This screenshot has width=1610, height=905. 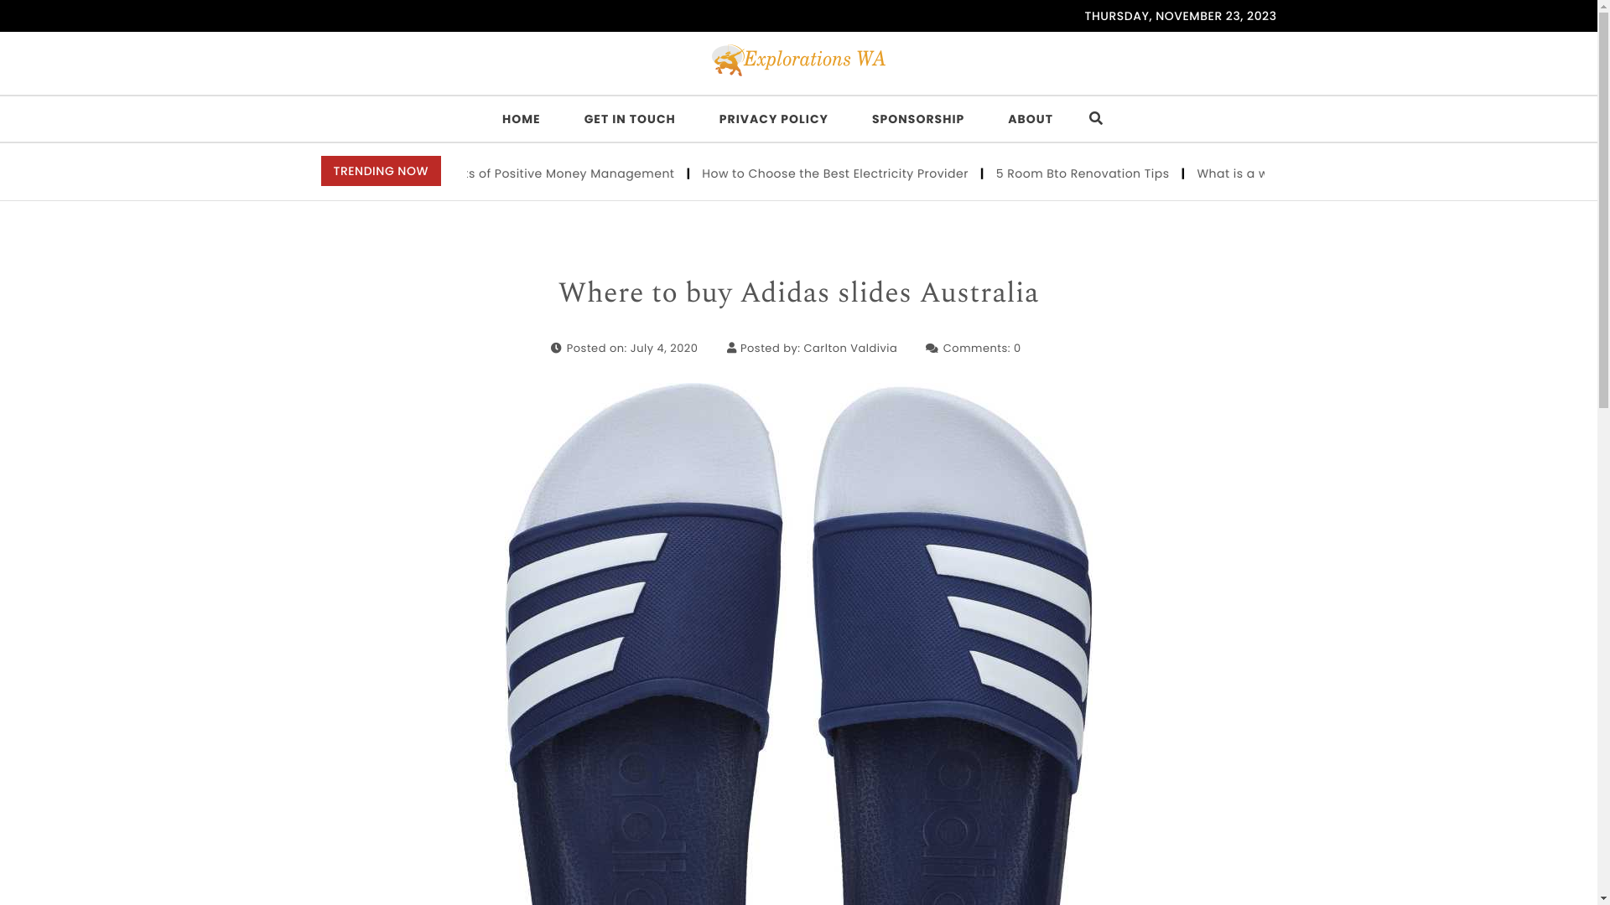 I want to click on What is a wheel alignment service |, so click(x=1357, y=173).